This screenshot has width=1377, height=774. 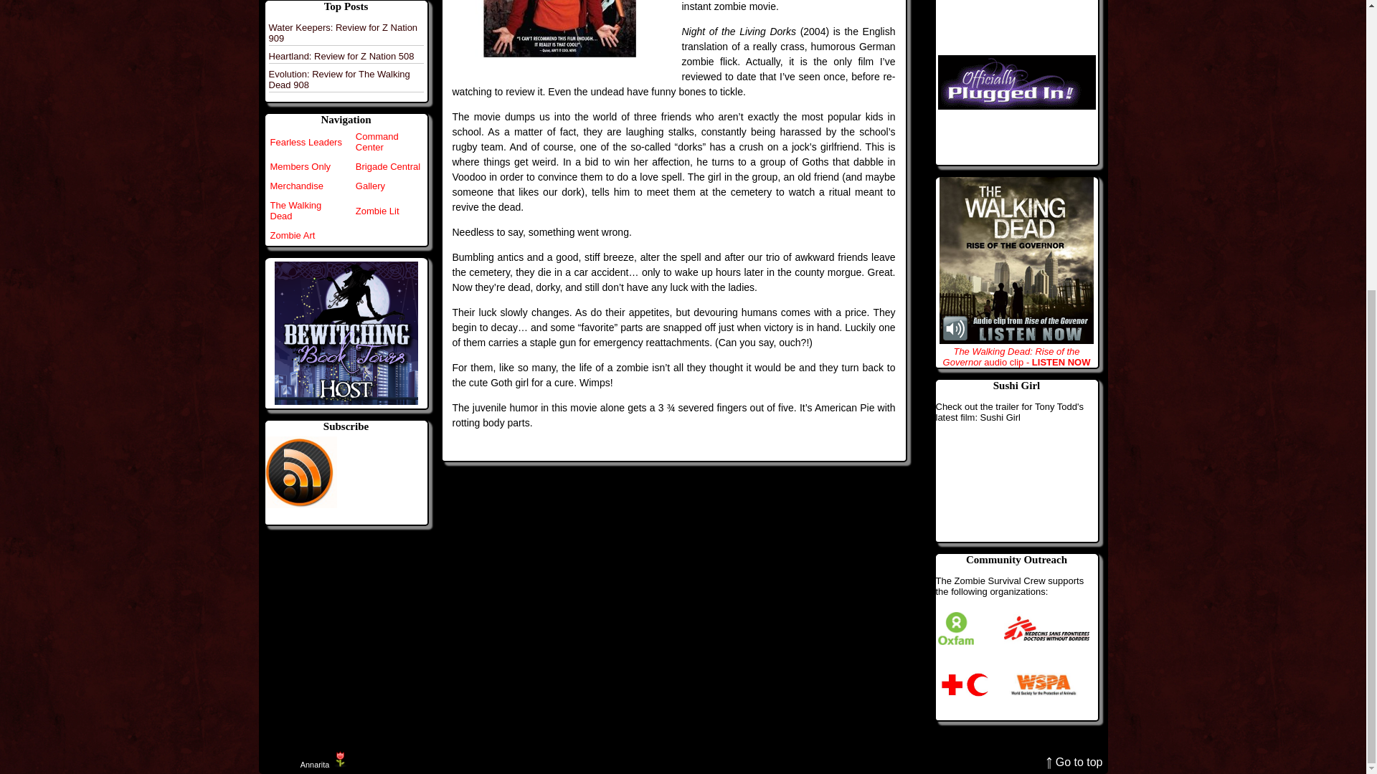 What do you see at coordinates (339, 80) in the screenshot?
I see `Evolution: Review for The Walking Dead 908` at bounding box center [339, 80].